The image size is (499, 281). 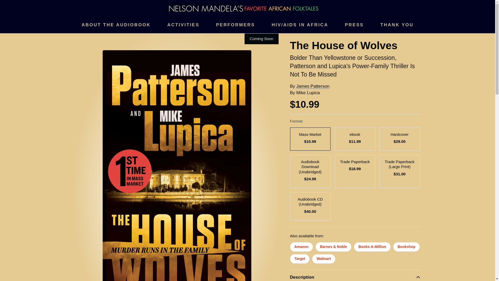 I want to click on James Patterson, so click(x=313, y=86).